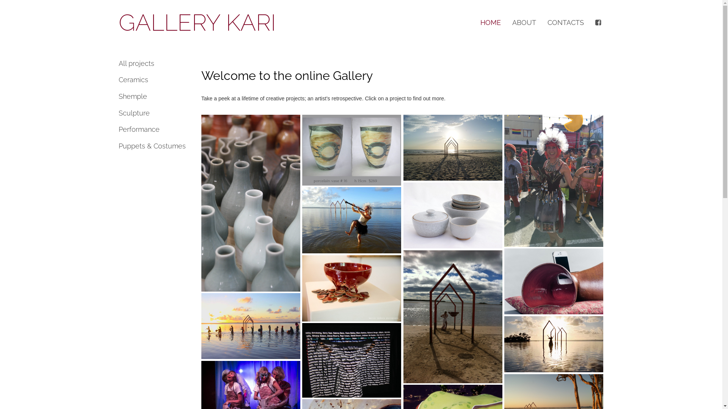 The height and width of the screenshot is (409, 728). I want to click on Porcelain Pieces, so click(352, 150).